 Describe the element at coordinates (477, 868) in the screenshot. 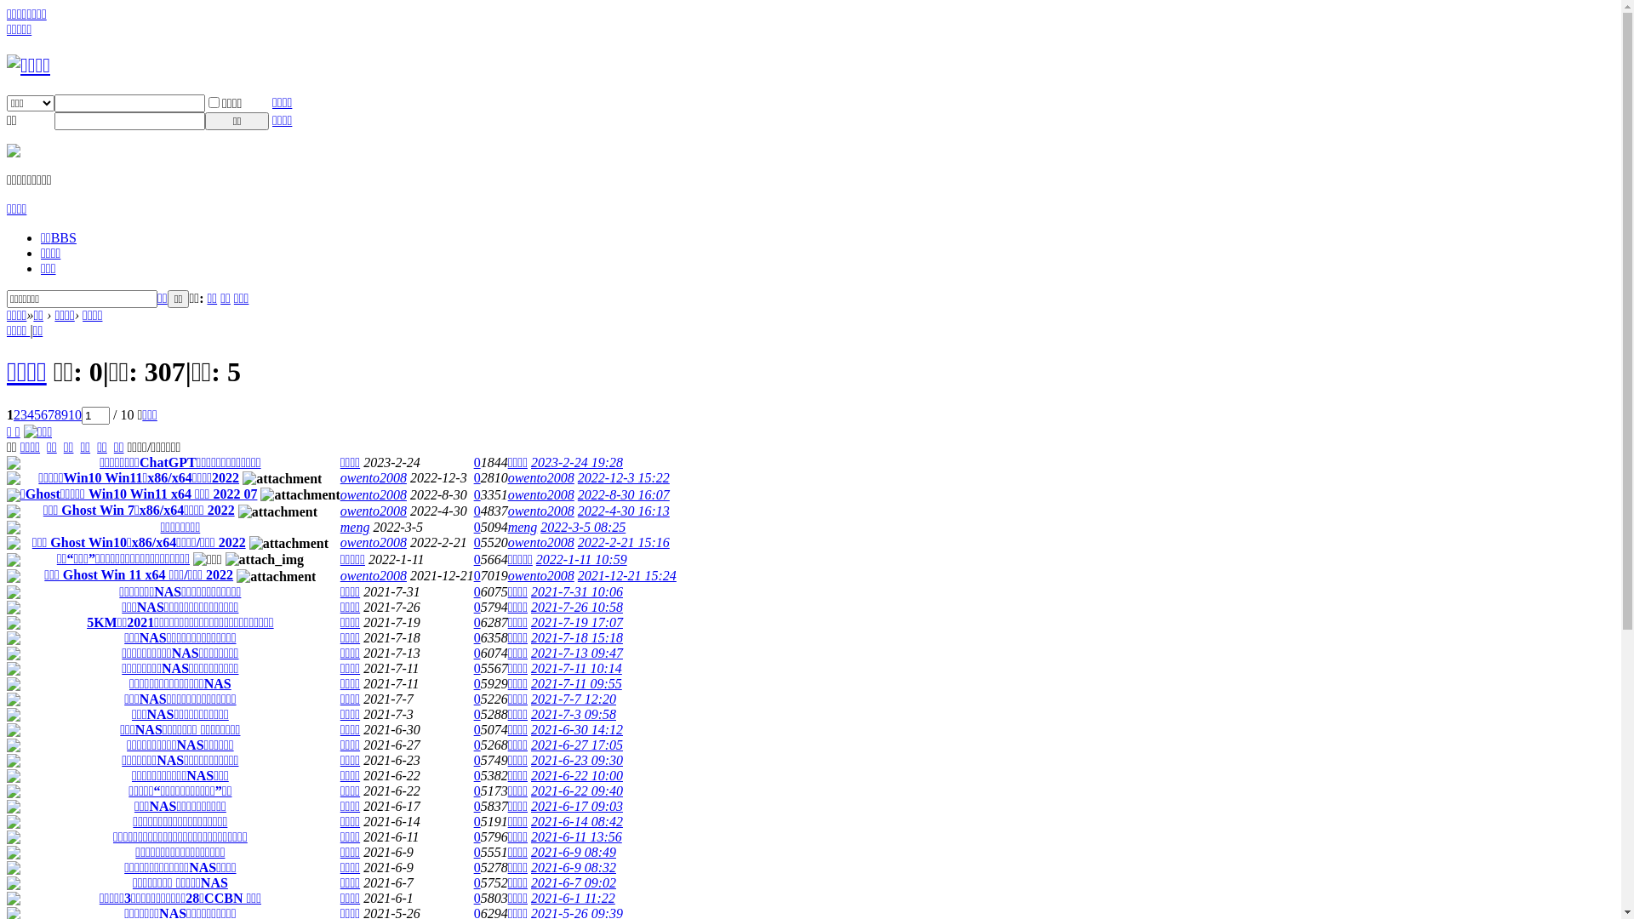

I see `0` at that location.